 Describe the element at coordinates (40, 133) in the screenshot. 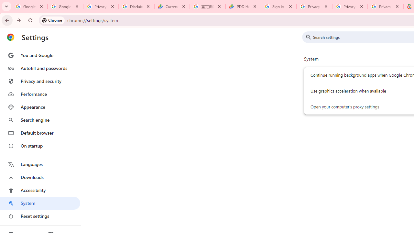

I see `Default browser` at that location.